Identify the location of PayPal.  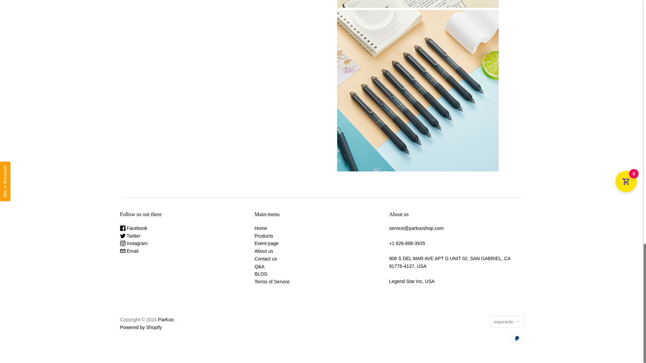
(517, 338).